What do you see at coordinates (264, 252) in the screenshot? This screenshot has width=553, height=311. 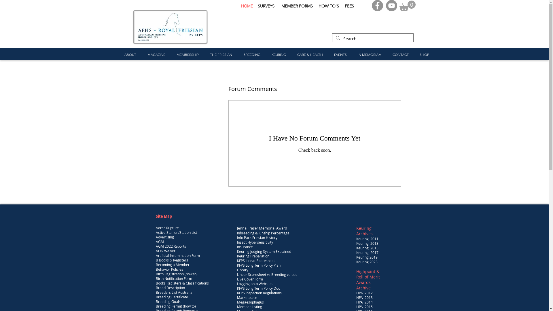 I see `Keuring Judging System Explained` at bounding box center [264, 252].